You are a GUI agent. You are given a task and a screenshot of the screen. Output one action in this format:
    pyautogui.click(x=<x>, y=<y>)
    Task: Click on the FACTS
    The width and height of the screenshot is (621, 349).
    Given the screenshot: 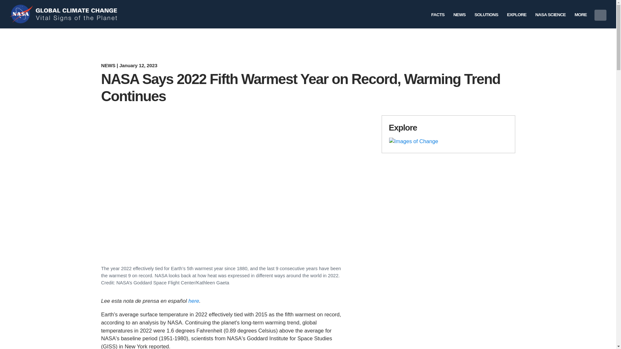 What is the action you would take?
    pyautogui.click(x=438, y=14)
    